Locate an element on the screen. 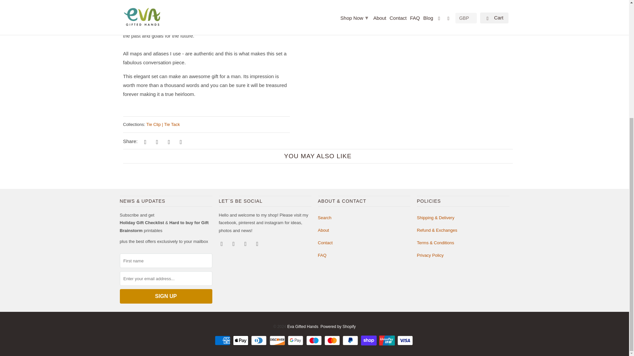 The width and height of the screenshot is (634, 356). Sign Up is located at coordinates (166, 296).